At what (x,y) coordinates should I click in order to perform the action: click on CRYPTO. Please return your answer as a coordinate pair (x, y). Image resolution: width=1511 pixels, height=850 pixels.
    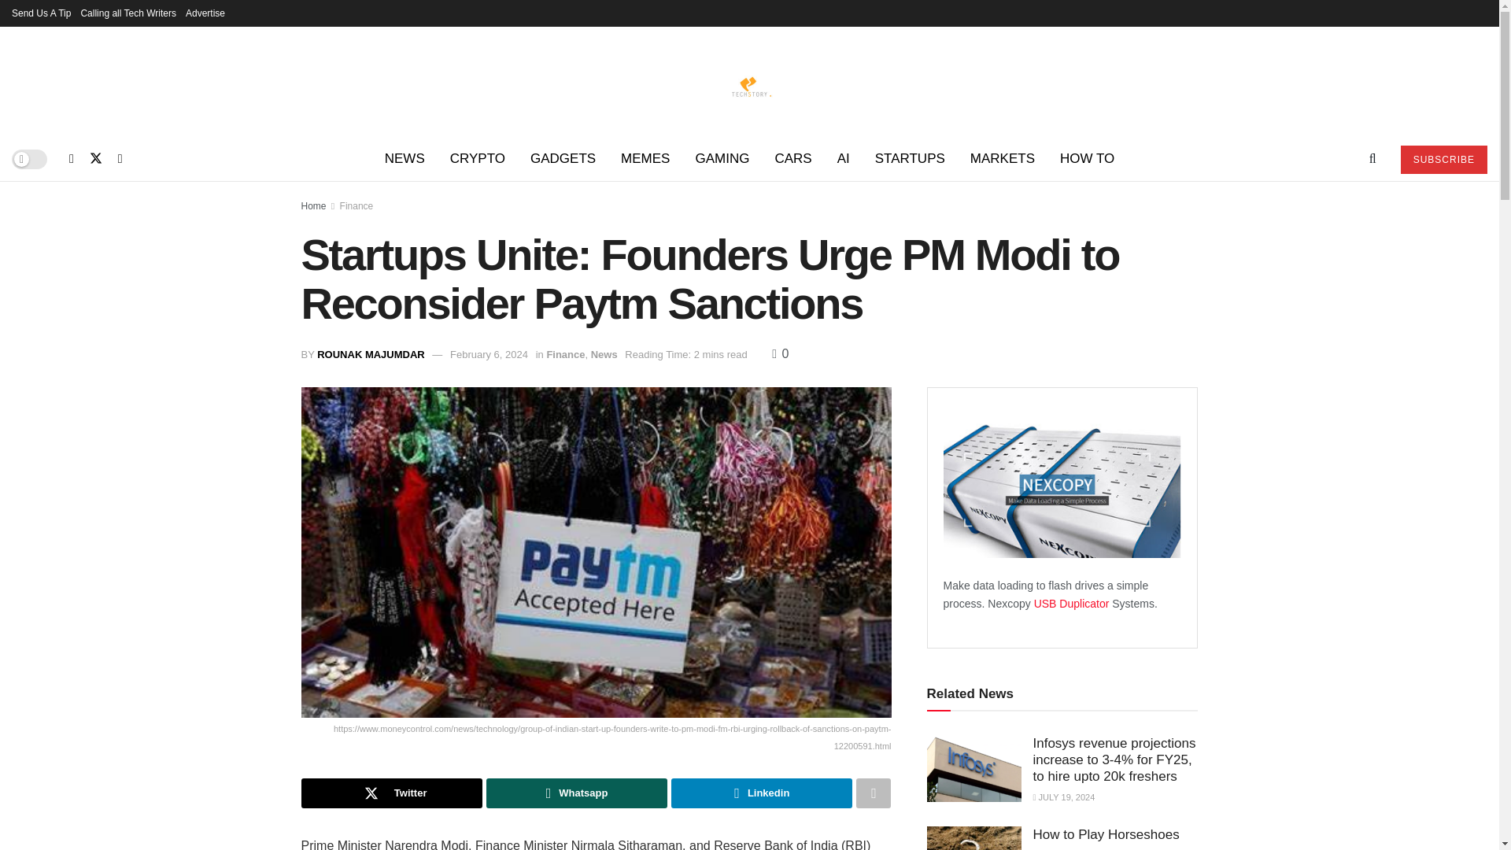
    Looking at the image, I should click on (478, 159).